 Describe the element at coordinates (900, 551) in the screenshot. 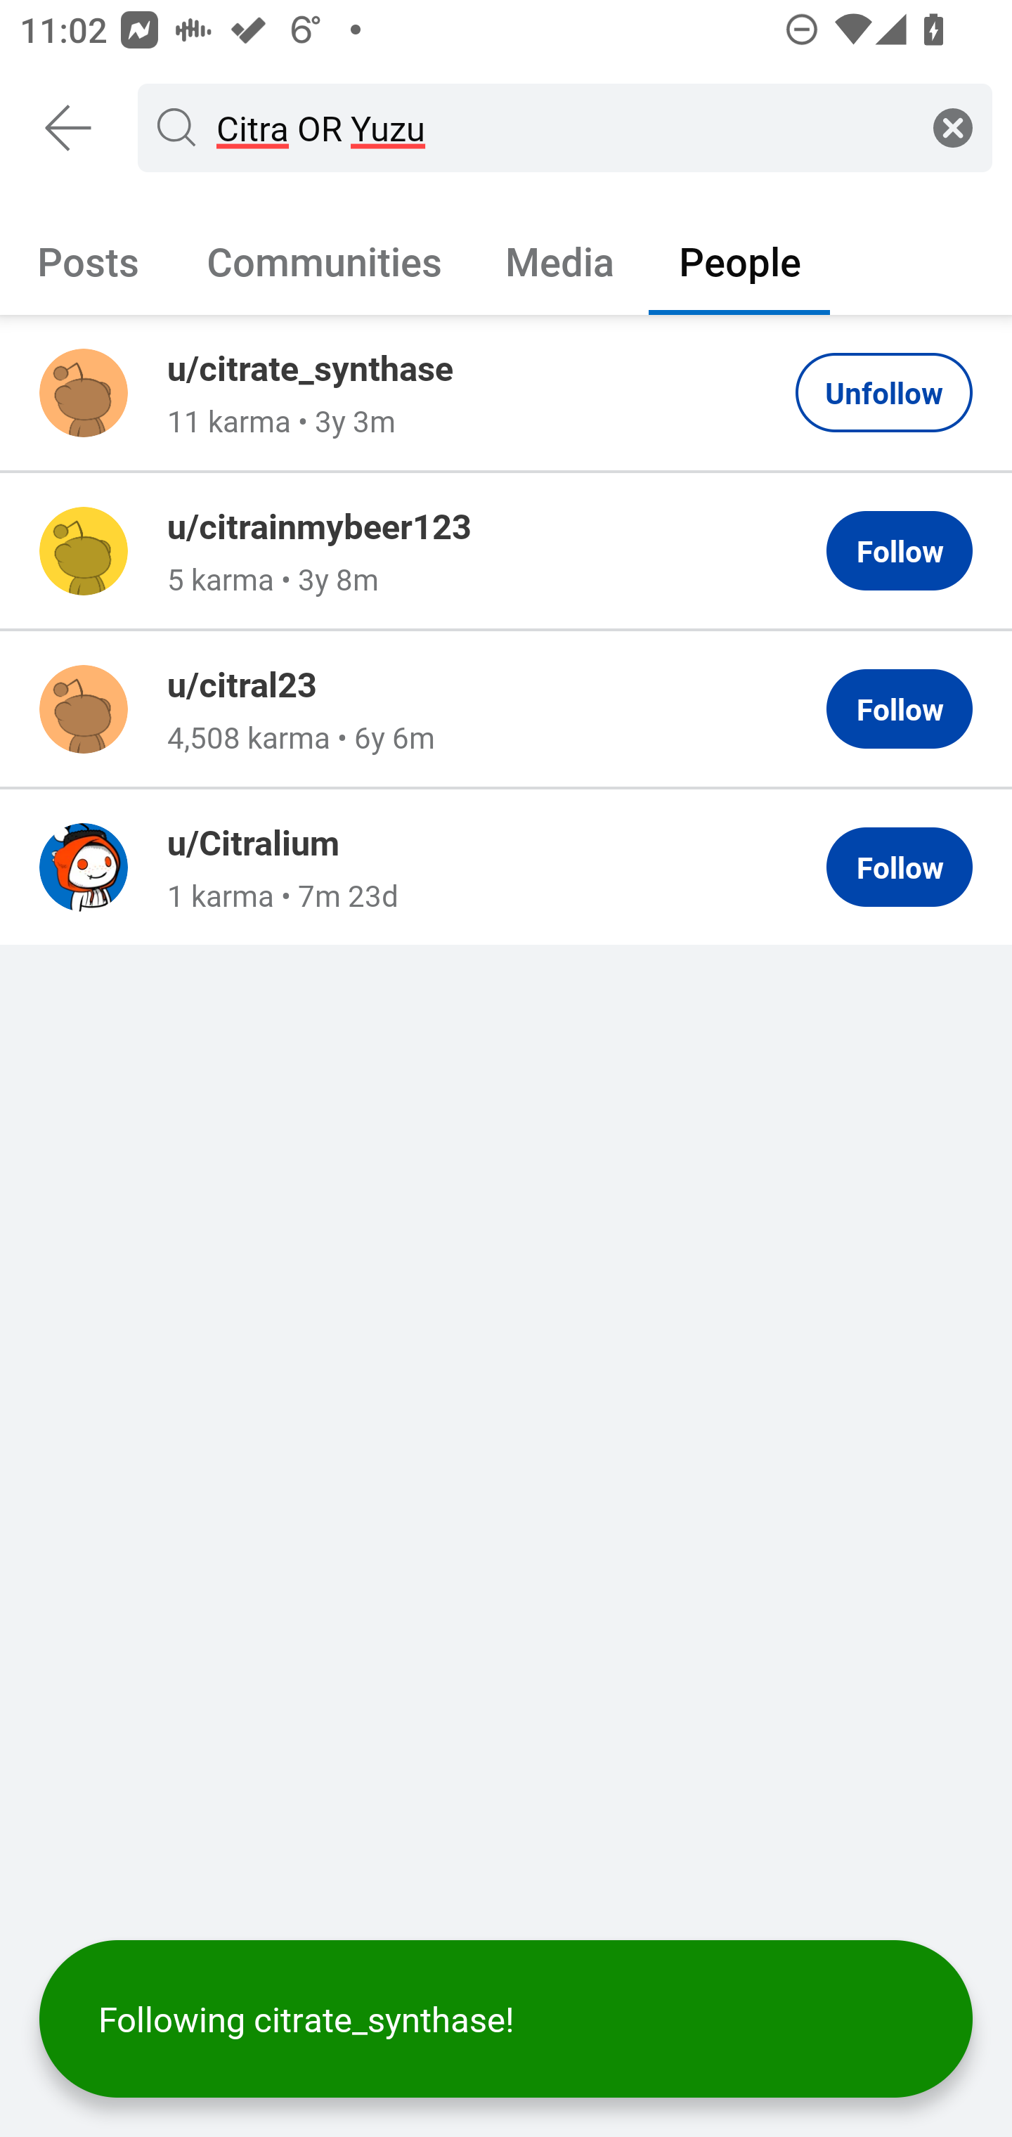

I see `Follow` at that location.